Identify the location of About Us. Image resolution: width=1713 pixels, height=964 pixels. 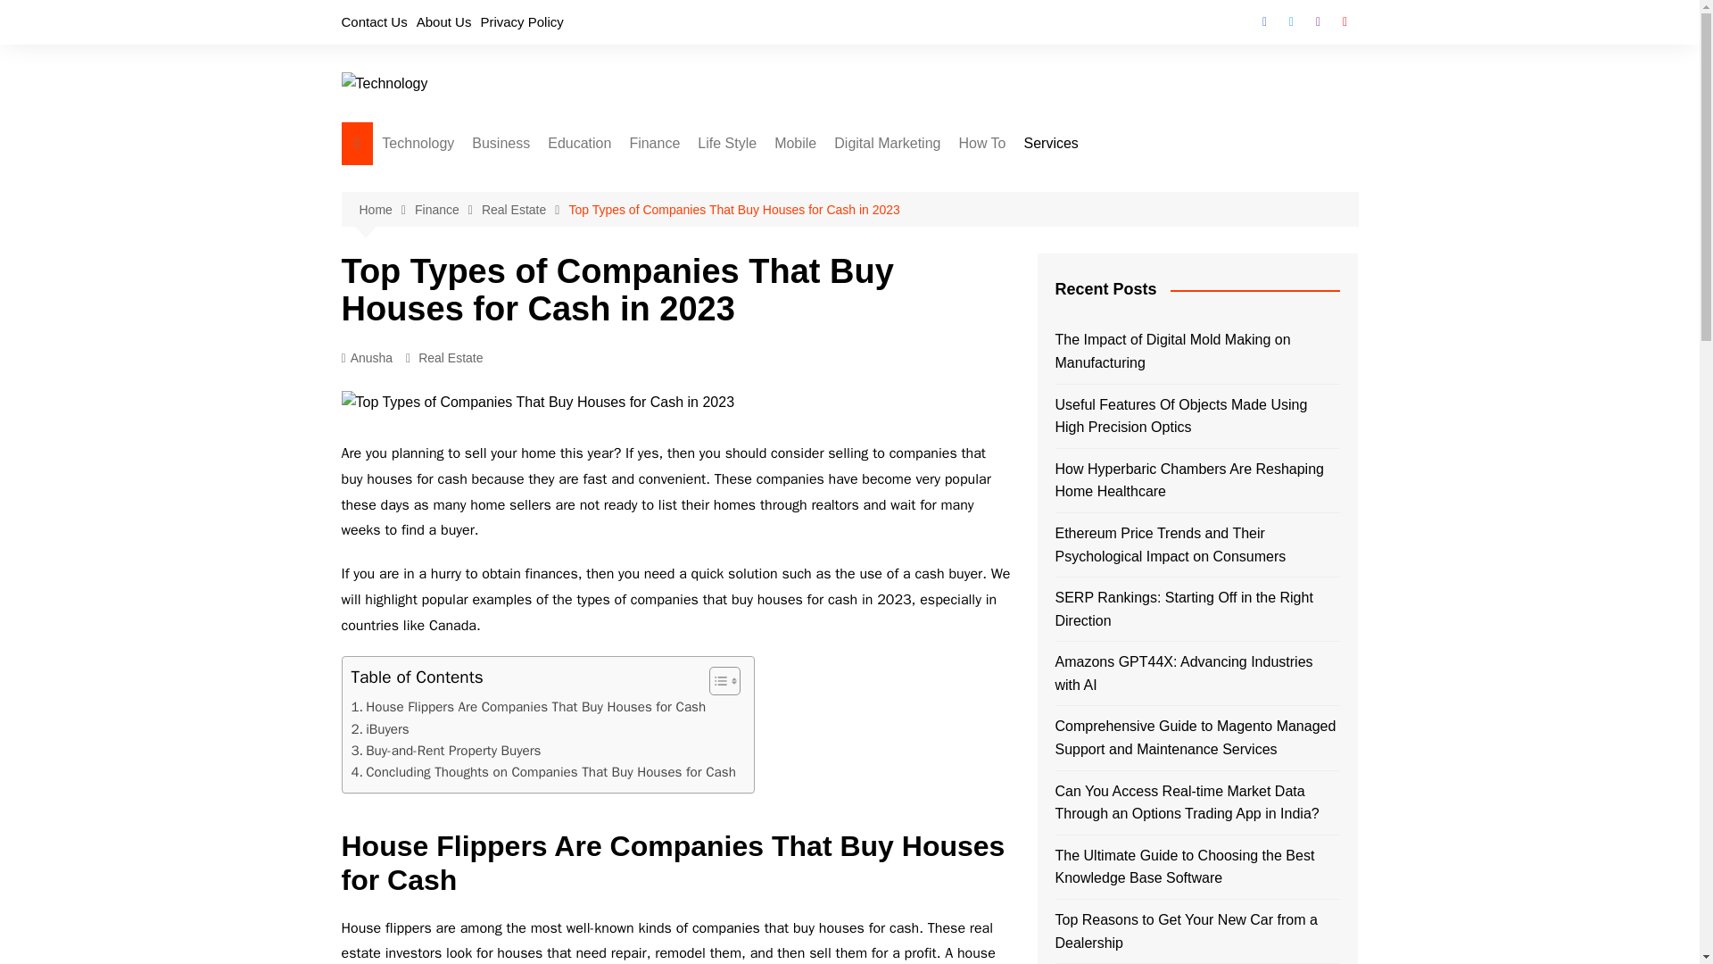
(444, 21).